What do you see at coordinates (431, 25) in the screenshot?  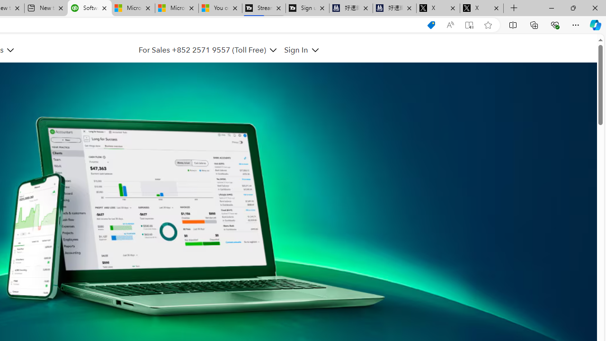 I see `Shopping in Microsoft Edge` at bounding box center [431, 25].